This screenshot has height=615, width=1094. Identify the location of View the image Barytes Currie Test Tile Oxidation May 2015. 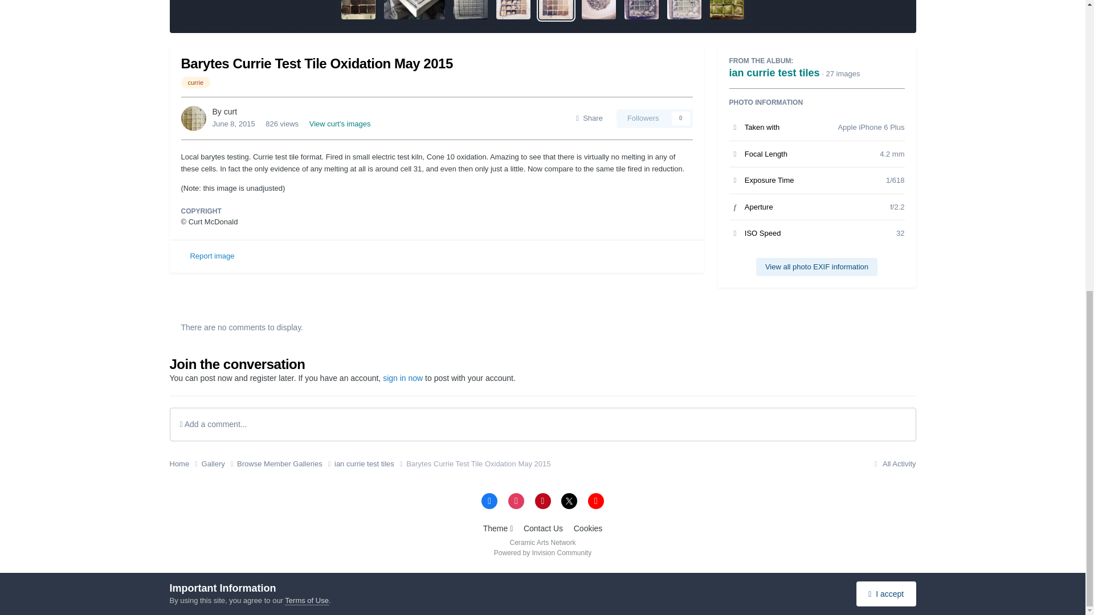
(556, 9).